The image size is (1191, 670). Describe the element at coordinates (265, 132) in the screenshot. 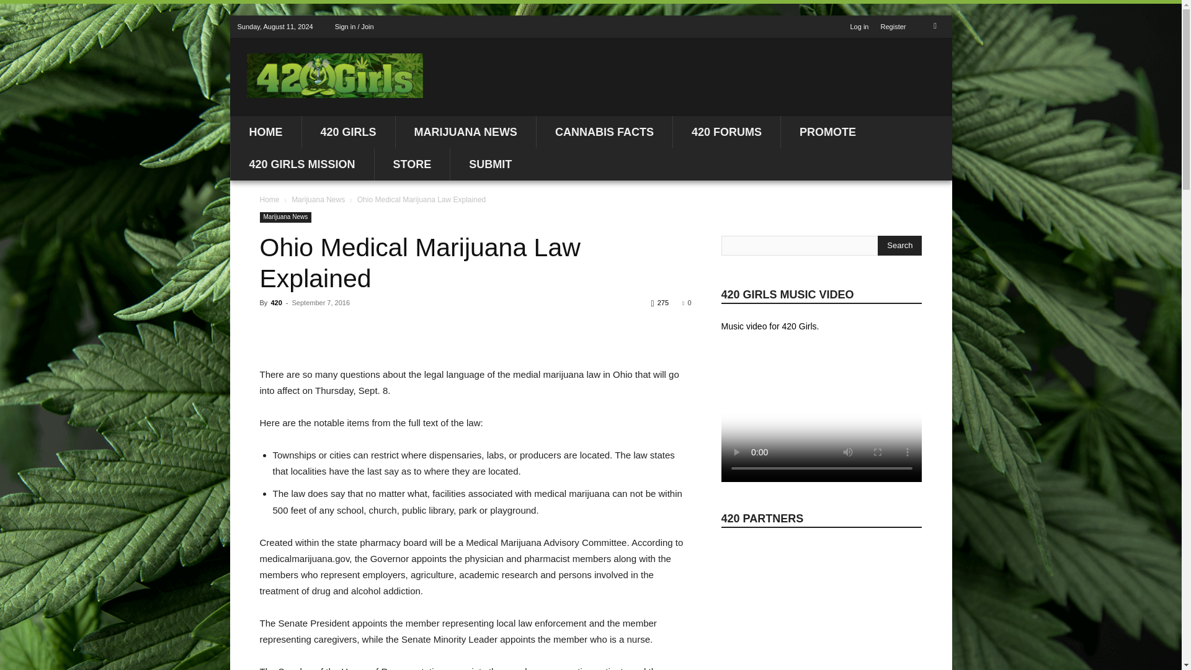

I see `HOME` at that location.